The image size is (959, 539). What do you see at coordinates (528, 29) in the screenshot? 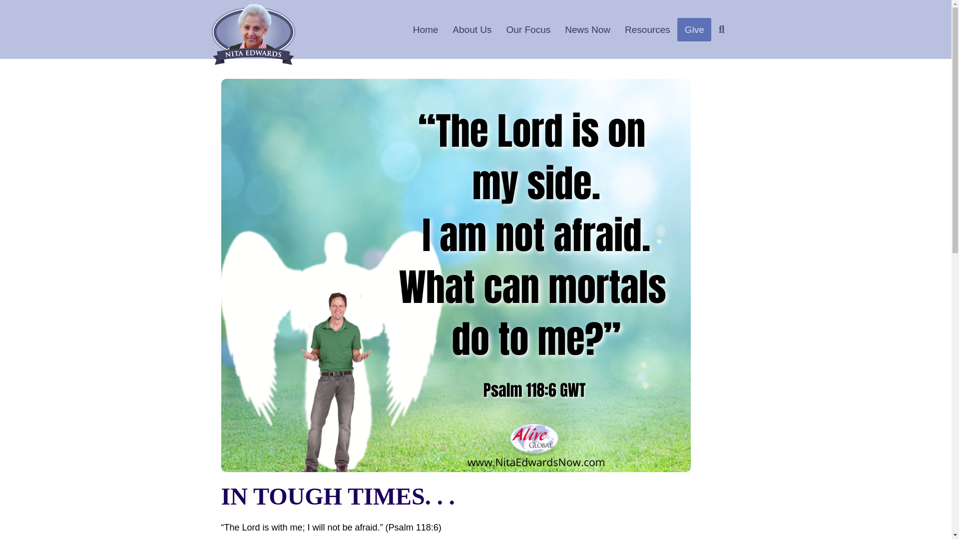
I see `Our Focus` at bounding box center [528, 29].